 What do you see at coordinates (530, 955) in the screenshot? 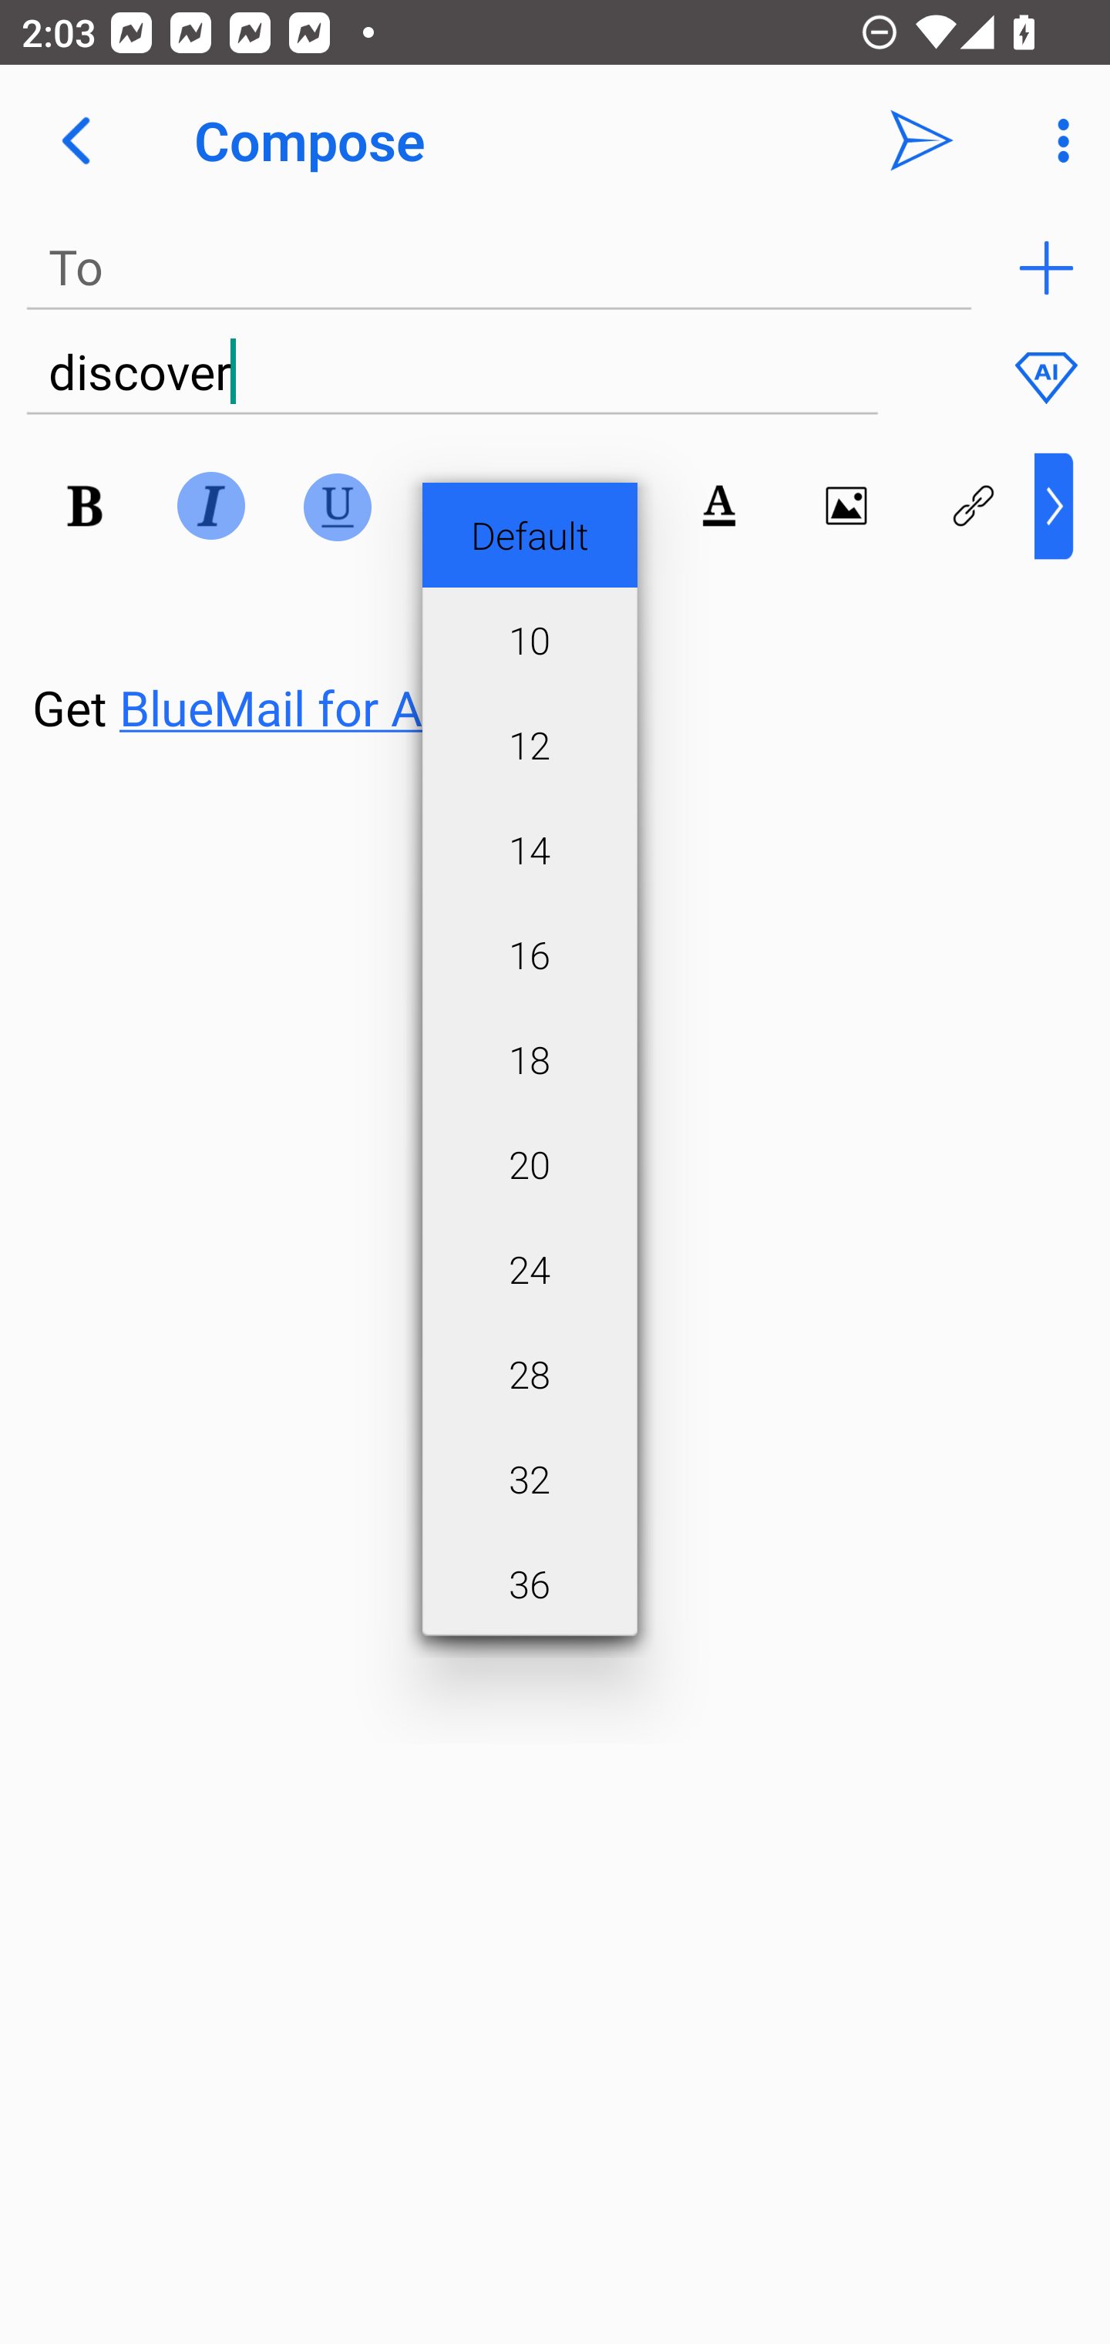
I see `16` at bounding box center [530, 955].